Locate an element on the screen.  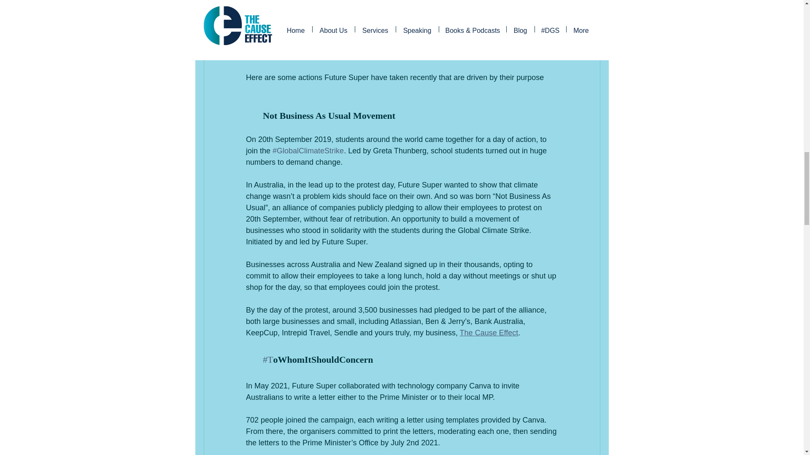
Listen to our podcast interview with Future Super is located at coordinates (402, 48).